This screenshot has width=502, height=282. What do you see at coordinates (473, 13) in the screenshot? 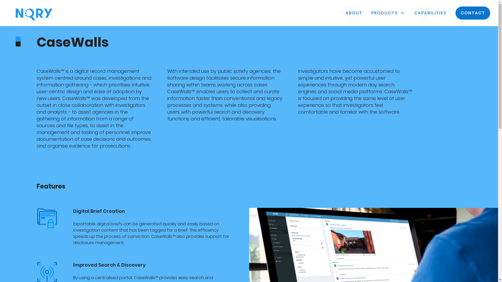
I see `CONTACT` at bounding box center [473, 13].